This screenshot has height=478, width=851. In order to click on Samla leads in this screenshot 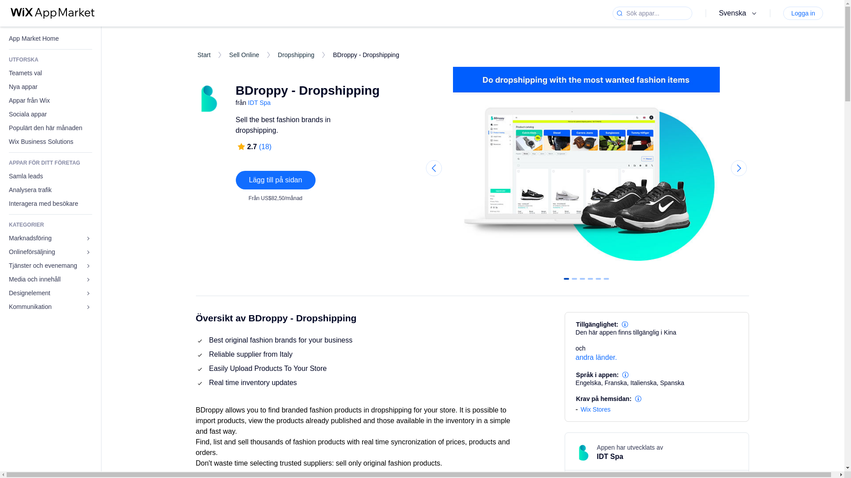, I will do `click(51, 176)`.